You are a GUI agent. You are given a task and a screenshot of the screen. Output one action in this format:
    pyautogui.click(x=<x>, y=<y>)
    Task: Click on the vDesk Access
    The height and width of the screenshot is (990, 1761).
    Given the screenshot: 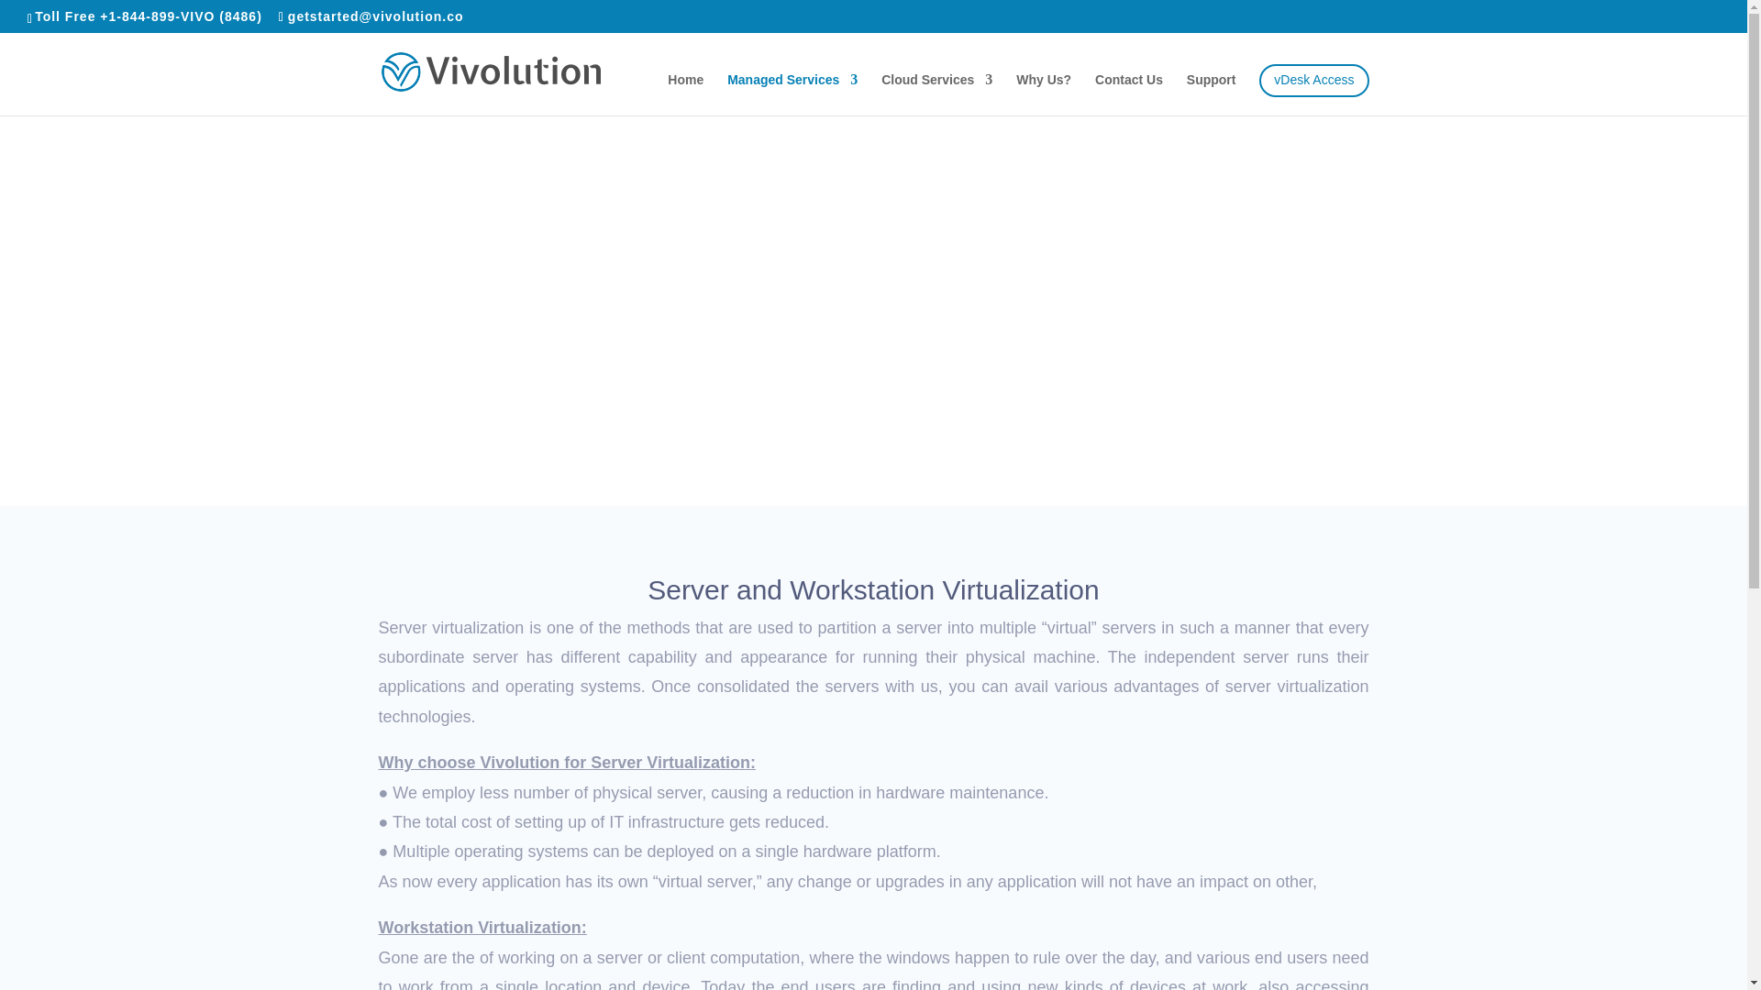 What is the action you would take?
    pyautogui.click(x=1313, y=81)
    